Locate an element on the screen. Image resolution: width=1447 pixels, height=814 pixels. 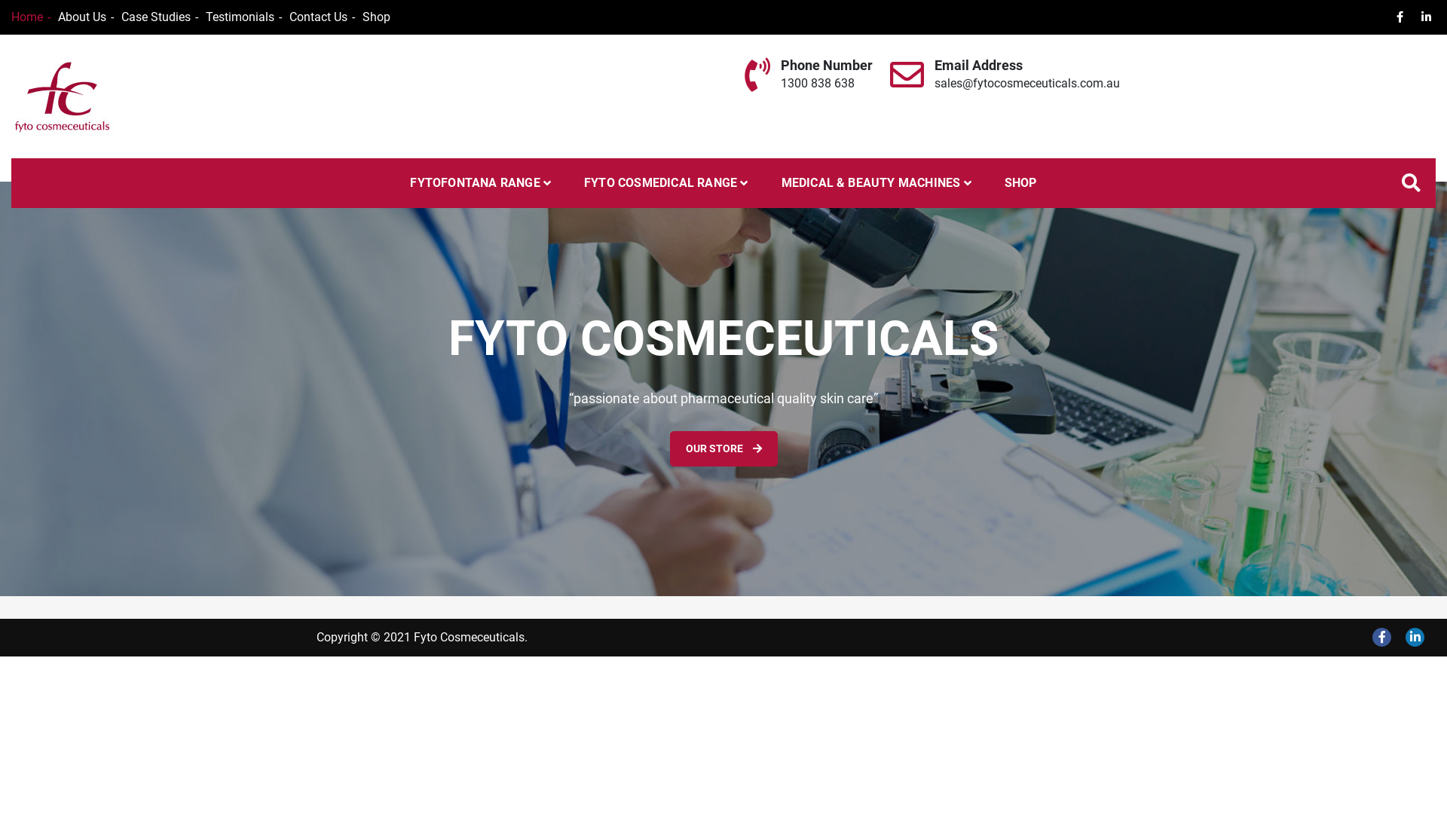
FYTO COSMEDICAL RANGE is located at coordinates (666, 183).